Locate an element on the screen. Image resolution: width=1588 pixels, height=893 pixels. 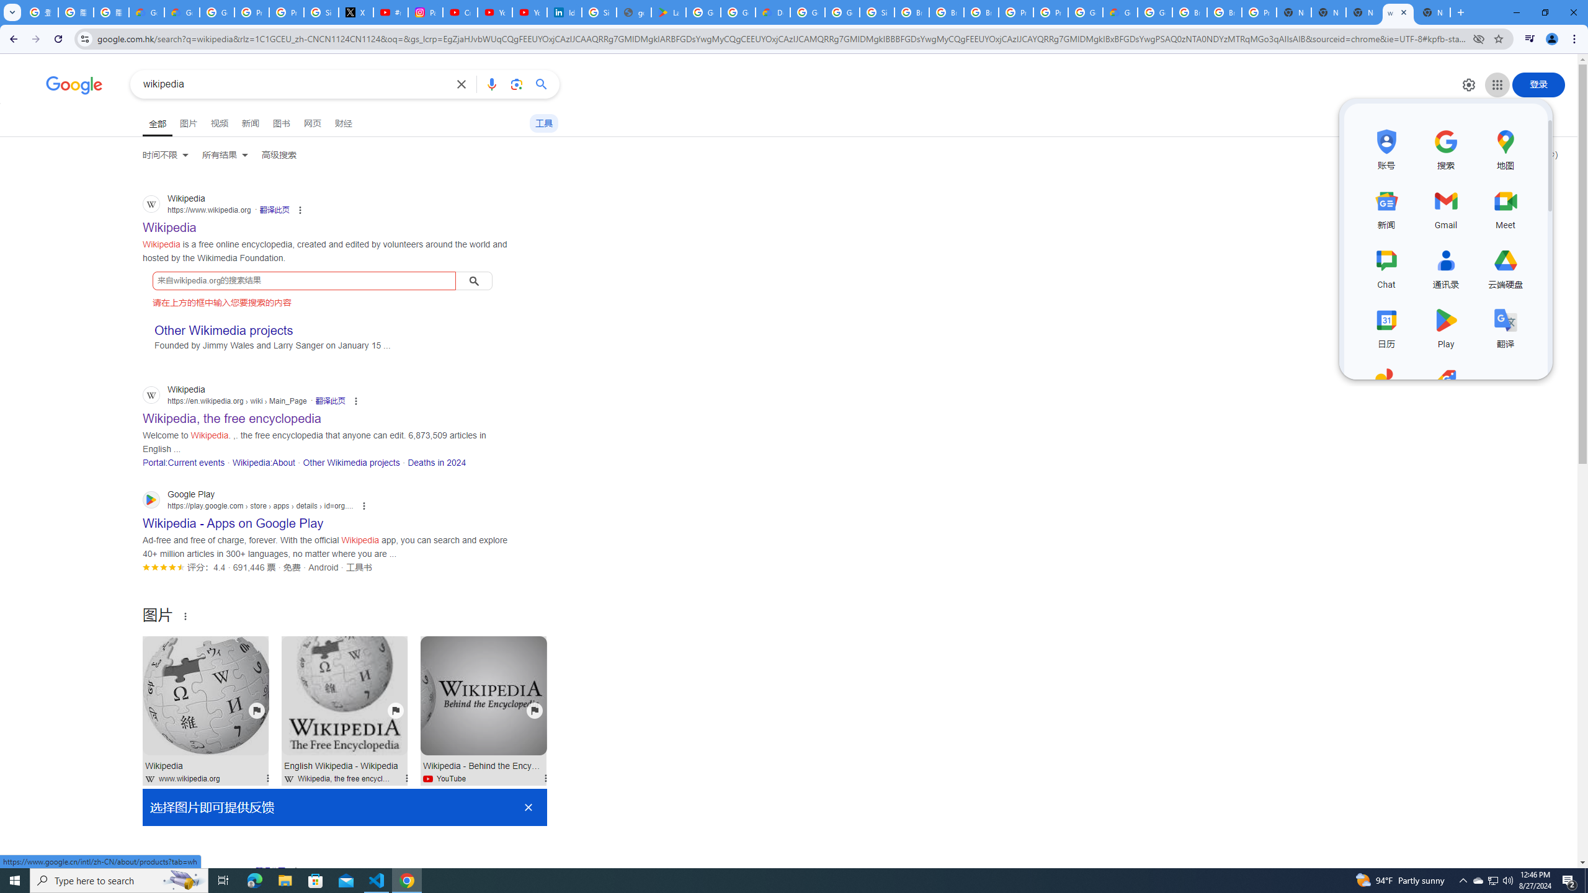
Sign in - Google Accounts is located at coordinates (599, 12).